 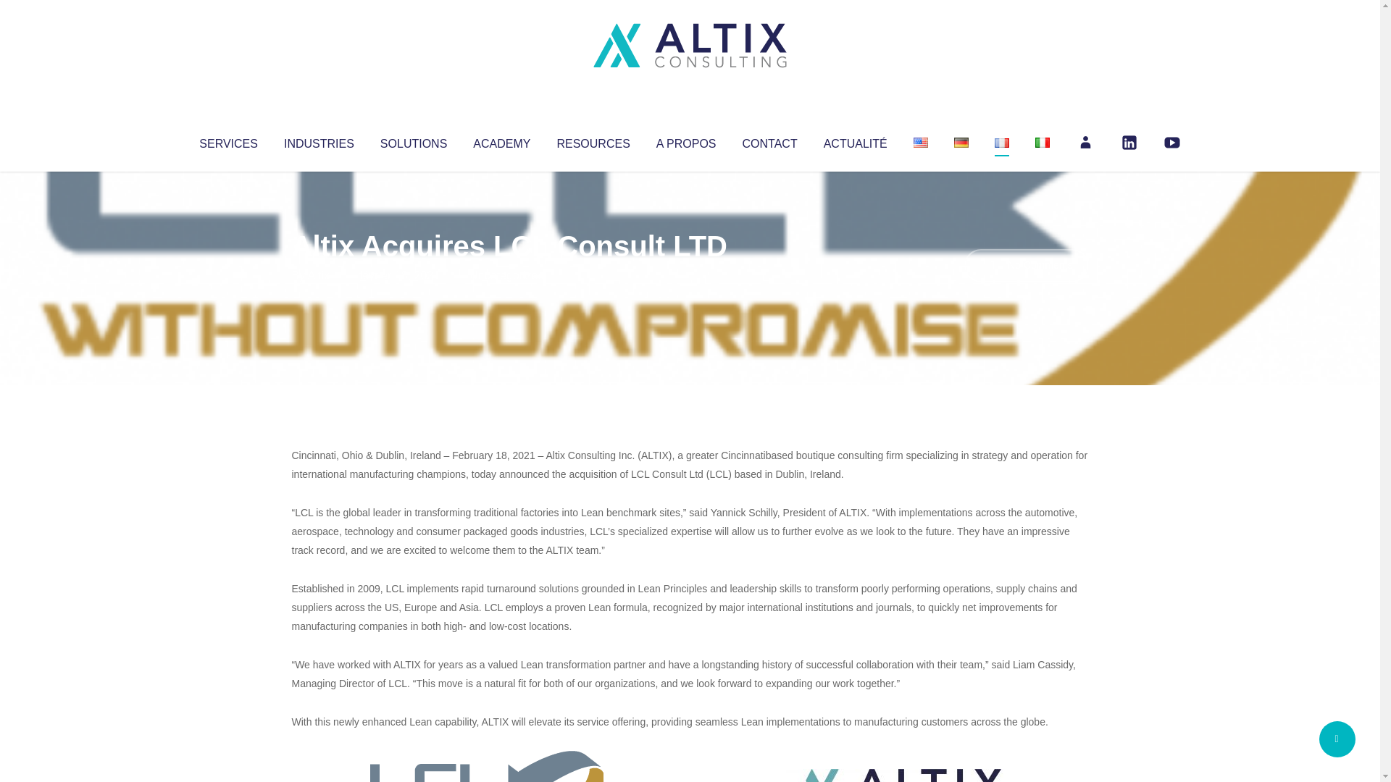 I want to click on Uncategorized, so click(x=506, y=275).